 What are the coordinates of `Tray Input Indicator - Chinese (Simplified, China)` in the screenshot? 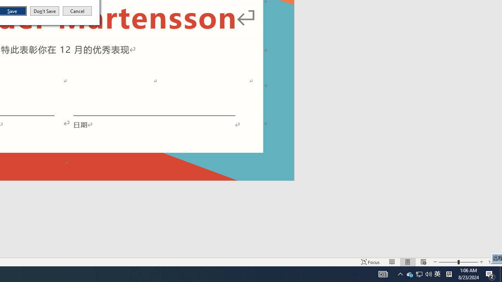 It's located at (437, 274).